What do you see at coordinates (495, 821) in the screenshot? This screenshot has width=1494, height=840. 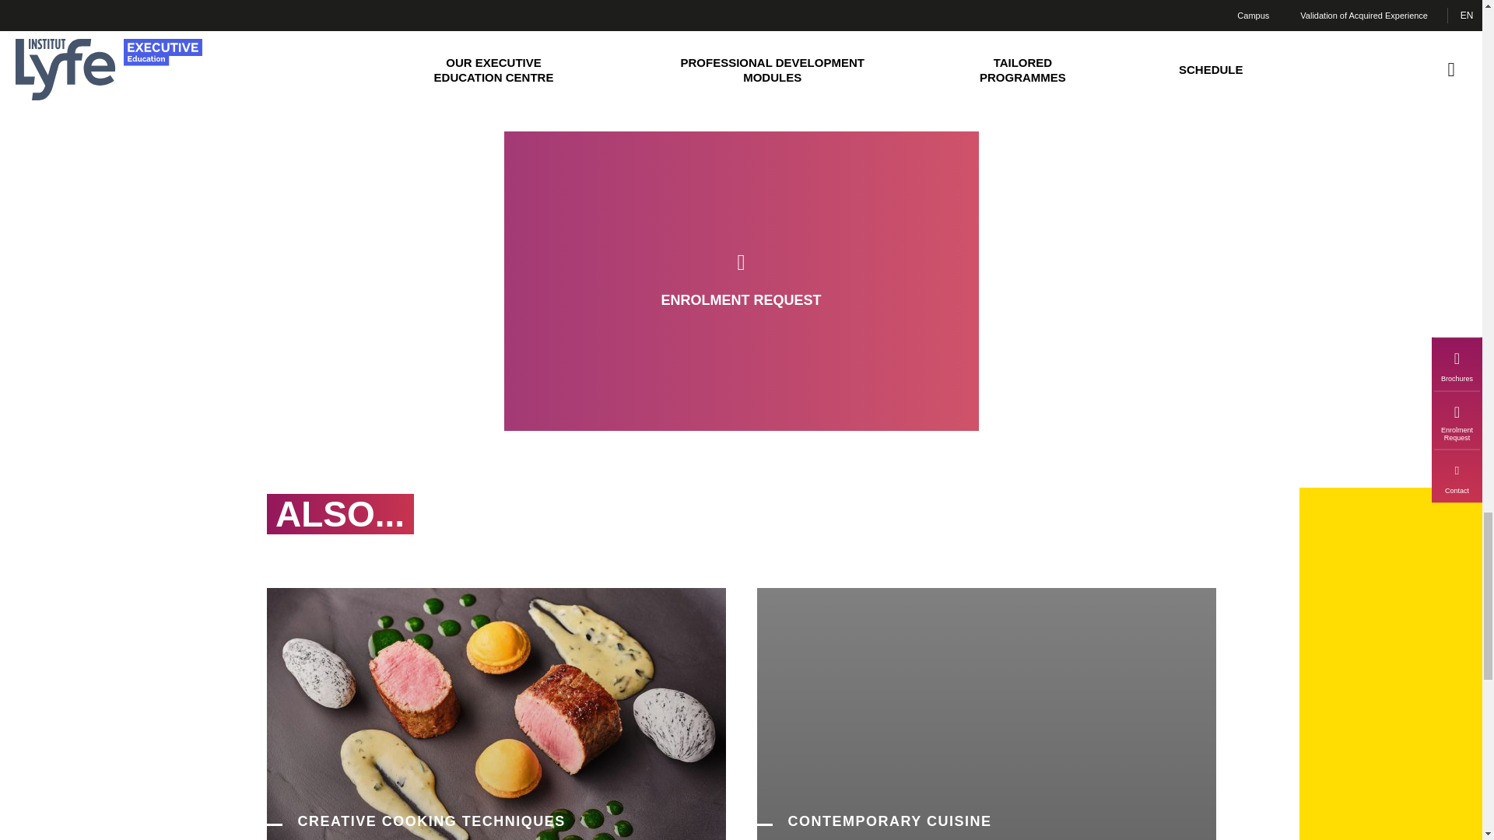 I see `CREATIVE COOKING TECHNIQUES` at bounding box center [495, 821].